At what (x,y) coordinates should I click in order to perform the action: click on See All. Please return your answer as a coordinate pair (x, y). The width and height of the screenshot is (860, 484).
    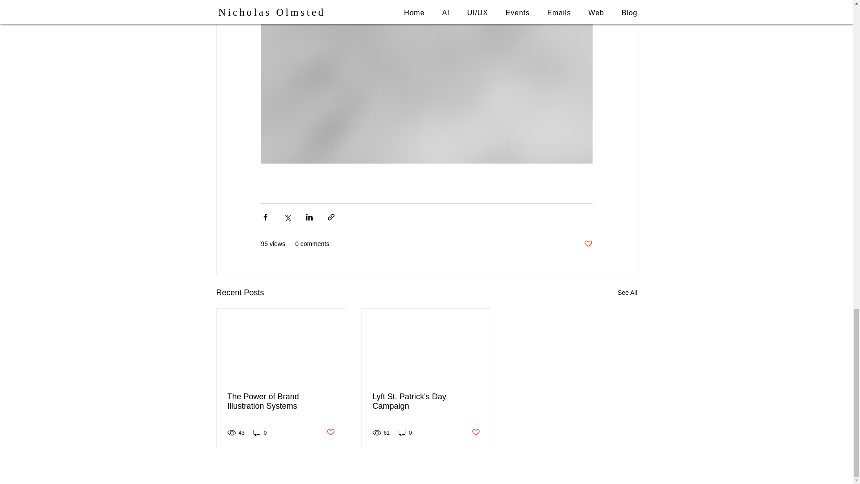
    Looking at the image, I should click on (627, 293).